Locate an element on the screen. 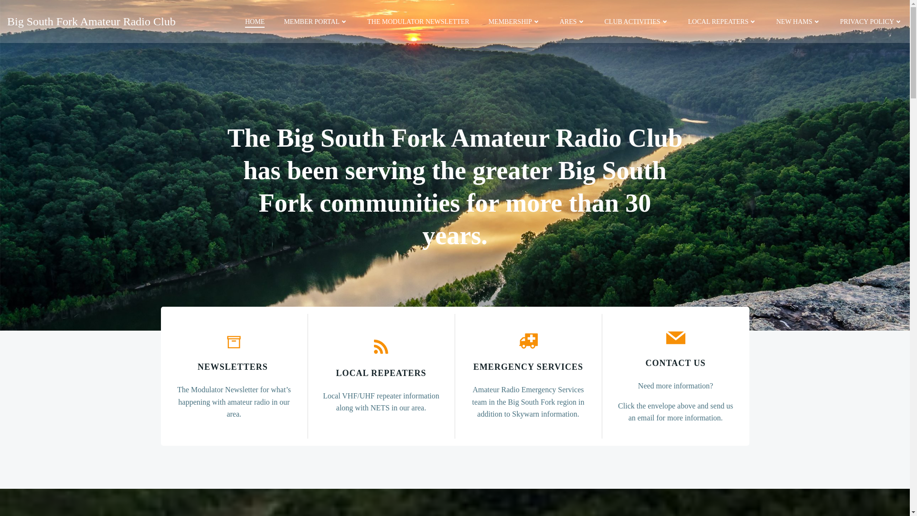 This screenshot has height=516, width=917. MEMBER PORTAL is located at coordinates (316, 21).